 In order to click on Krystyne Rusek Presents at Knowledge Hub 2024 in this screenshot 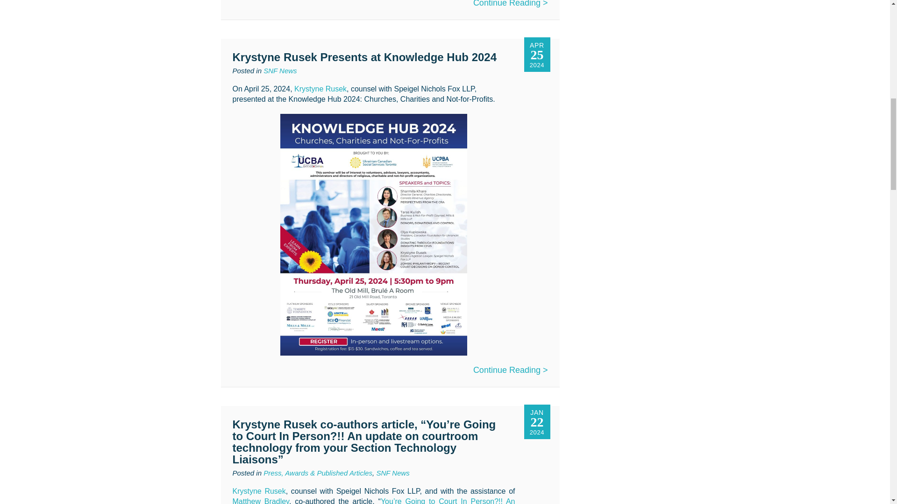, I will do `click(364, 57)`.